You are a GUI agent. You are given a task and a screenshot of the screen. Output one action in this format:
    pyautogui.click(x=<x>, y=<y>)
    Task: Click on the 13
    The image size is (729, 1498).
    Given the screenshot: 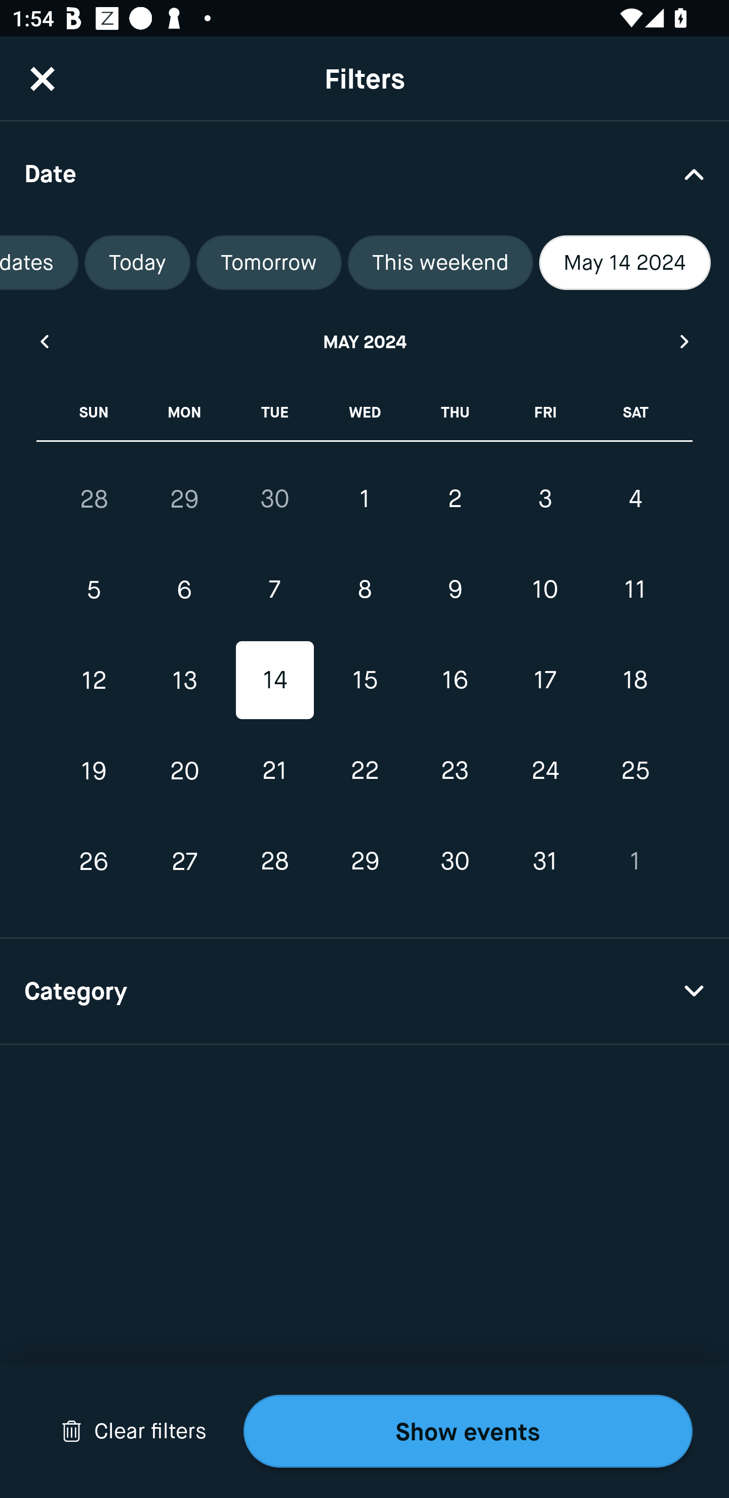 What is the action you would take?
    pyautogui.click(x=184, y=680)
    